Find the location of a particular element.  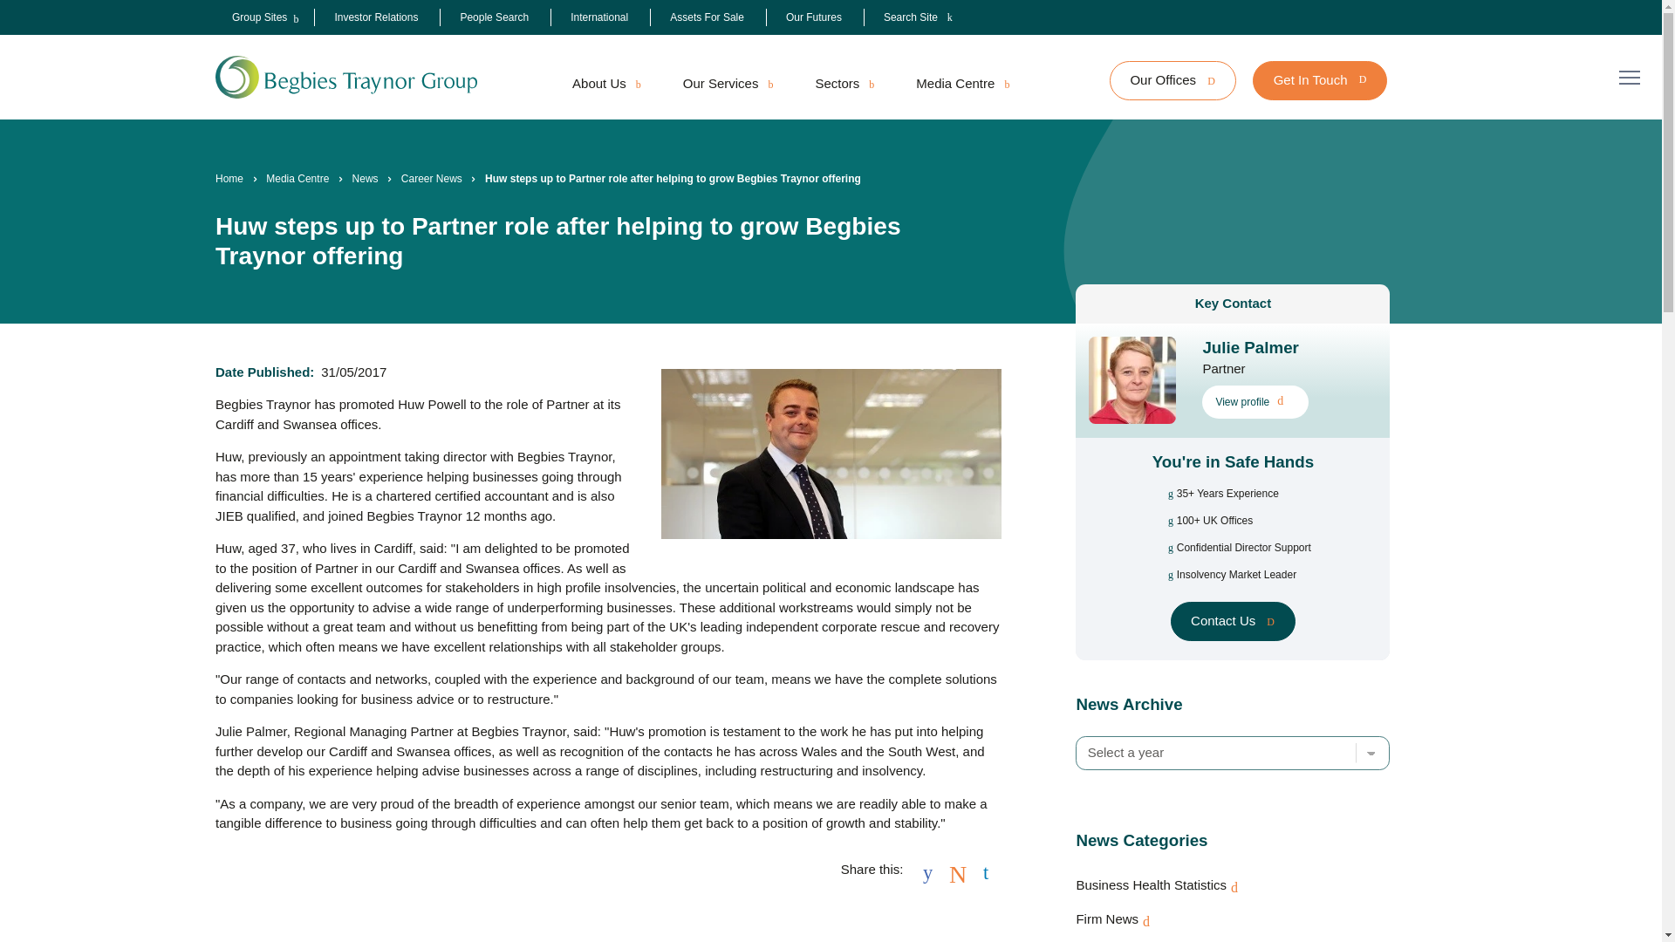

Assets For Sale is located at coordinates (707, 17).